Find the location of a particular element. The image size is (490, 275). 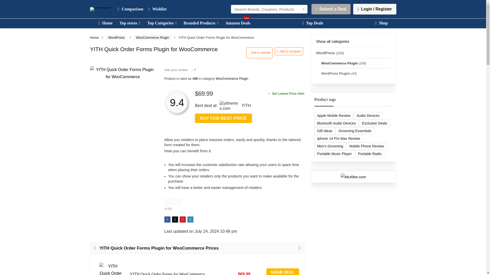

Top stores is located at coordinates (130, 23).